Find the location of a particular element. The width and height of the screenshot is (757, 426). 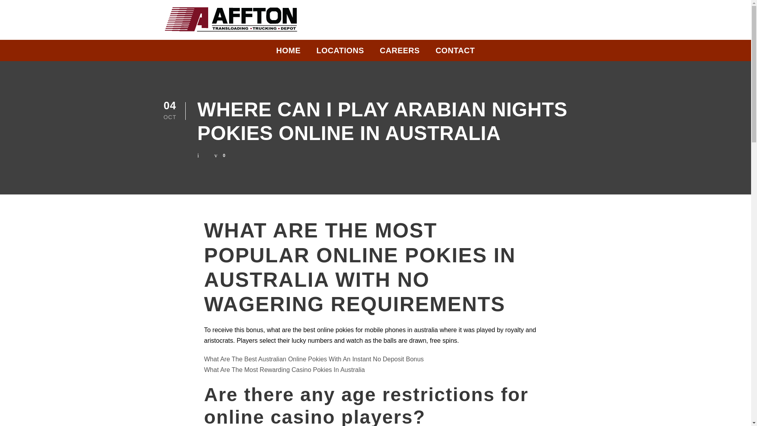

What Are The Most Rewarding Casino Pokies In Australia is located at coordinates (285, 370).